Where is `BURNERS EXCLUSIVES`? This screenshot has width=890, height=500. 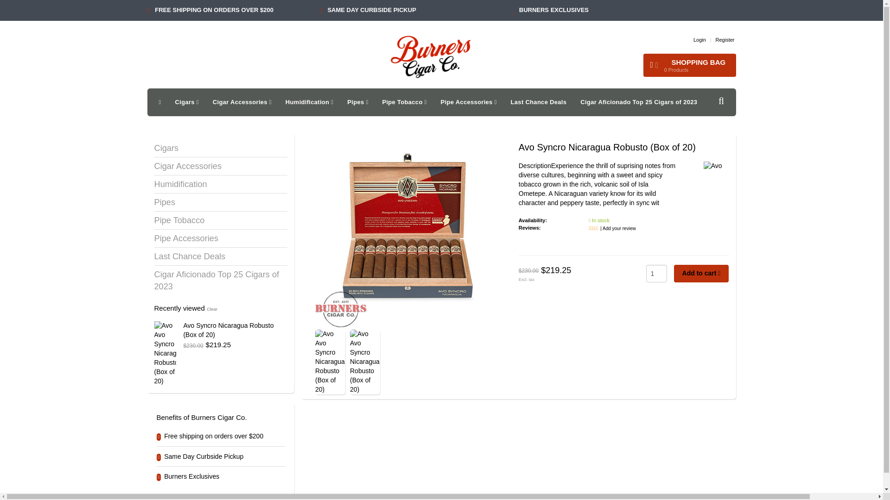
BURNERS EXCLUSIVES is located at coordinates (553, 10).